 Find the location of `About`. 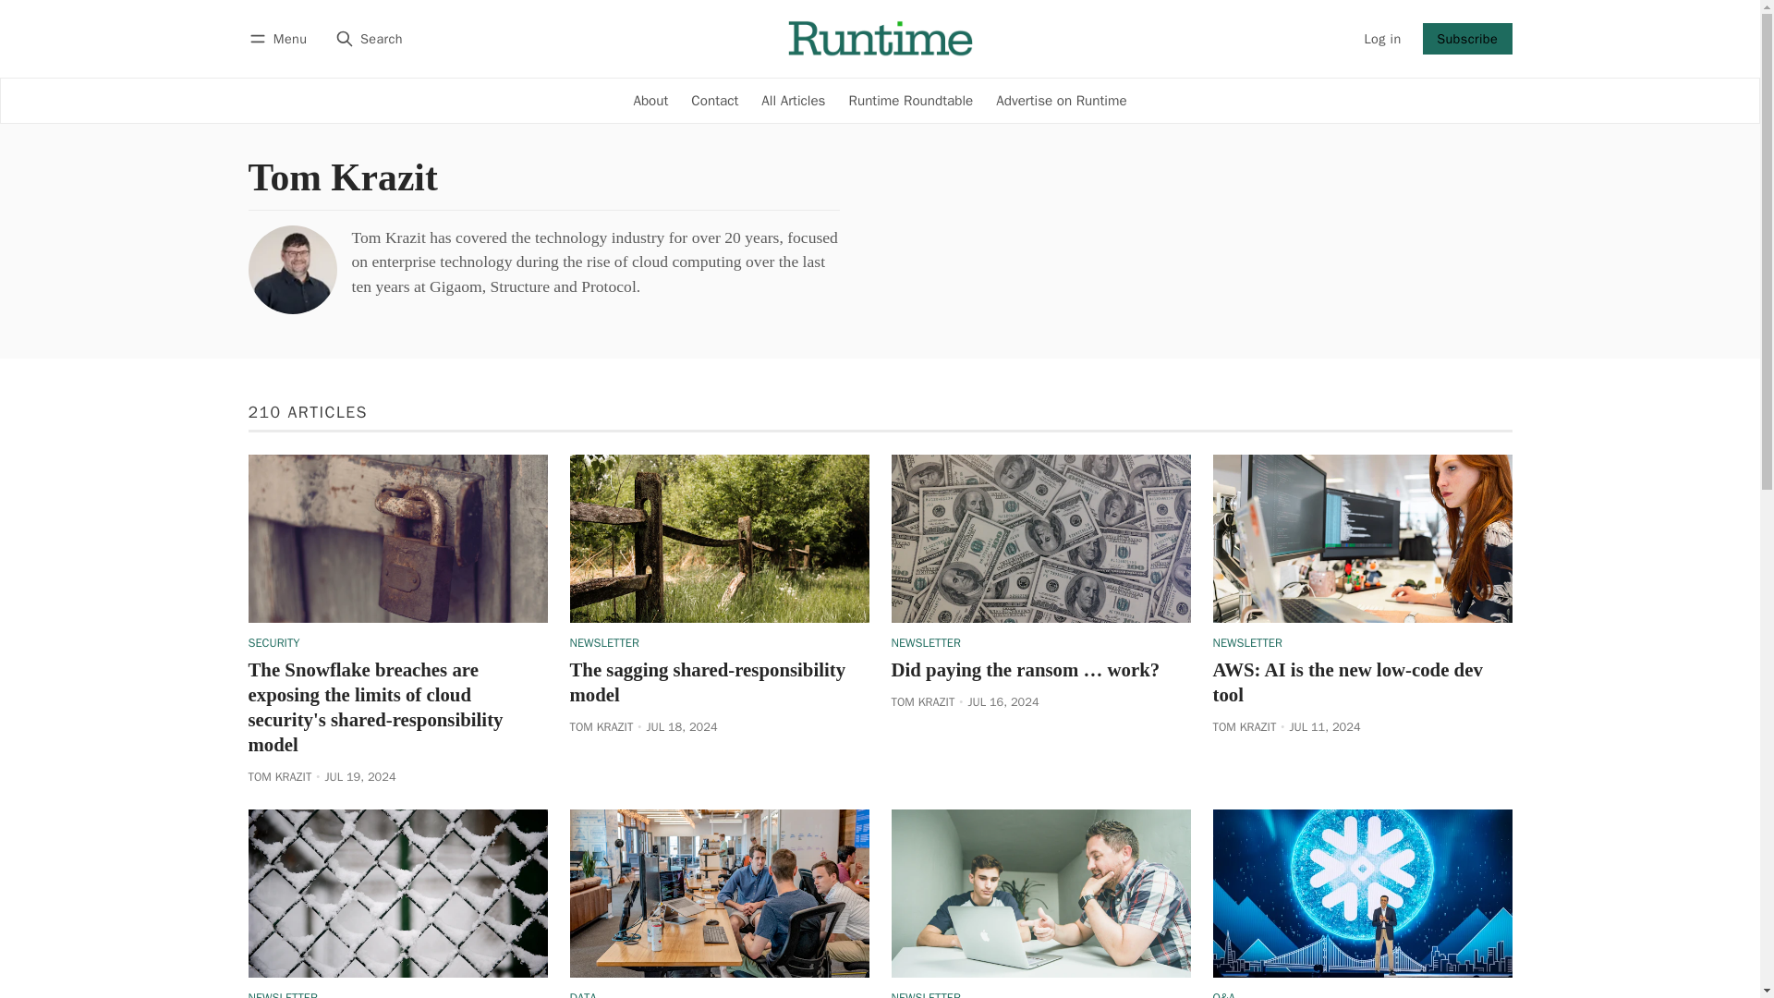

About is located at coordinates (650, 100).